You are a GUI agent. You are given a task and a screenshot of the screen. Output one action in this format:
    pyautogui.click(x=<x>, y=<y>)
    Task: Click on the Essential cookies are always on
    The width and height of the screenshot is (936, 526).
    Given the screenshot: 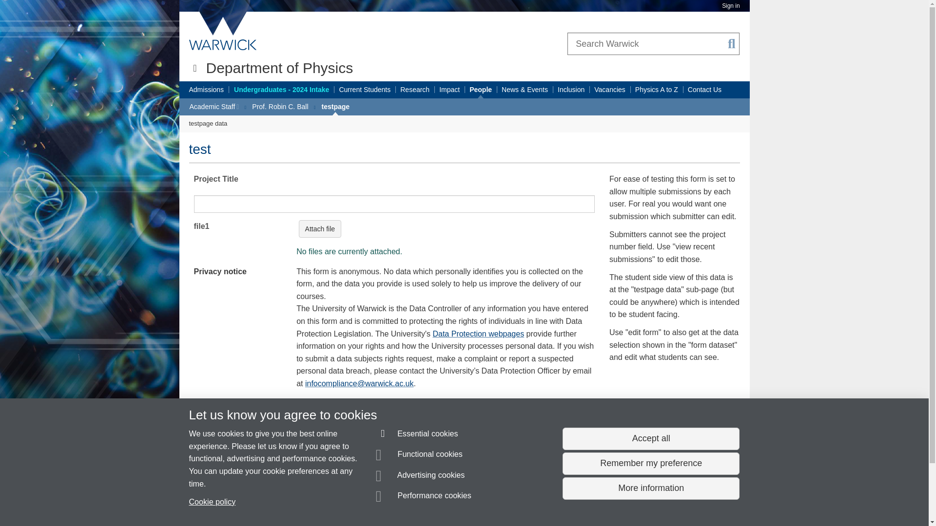 What is the action you would take?
    pyautogui.click(x=417, y=435)
    